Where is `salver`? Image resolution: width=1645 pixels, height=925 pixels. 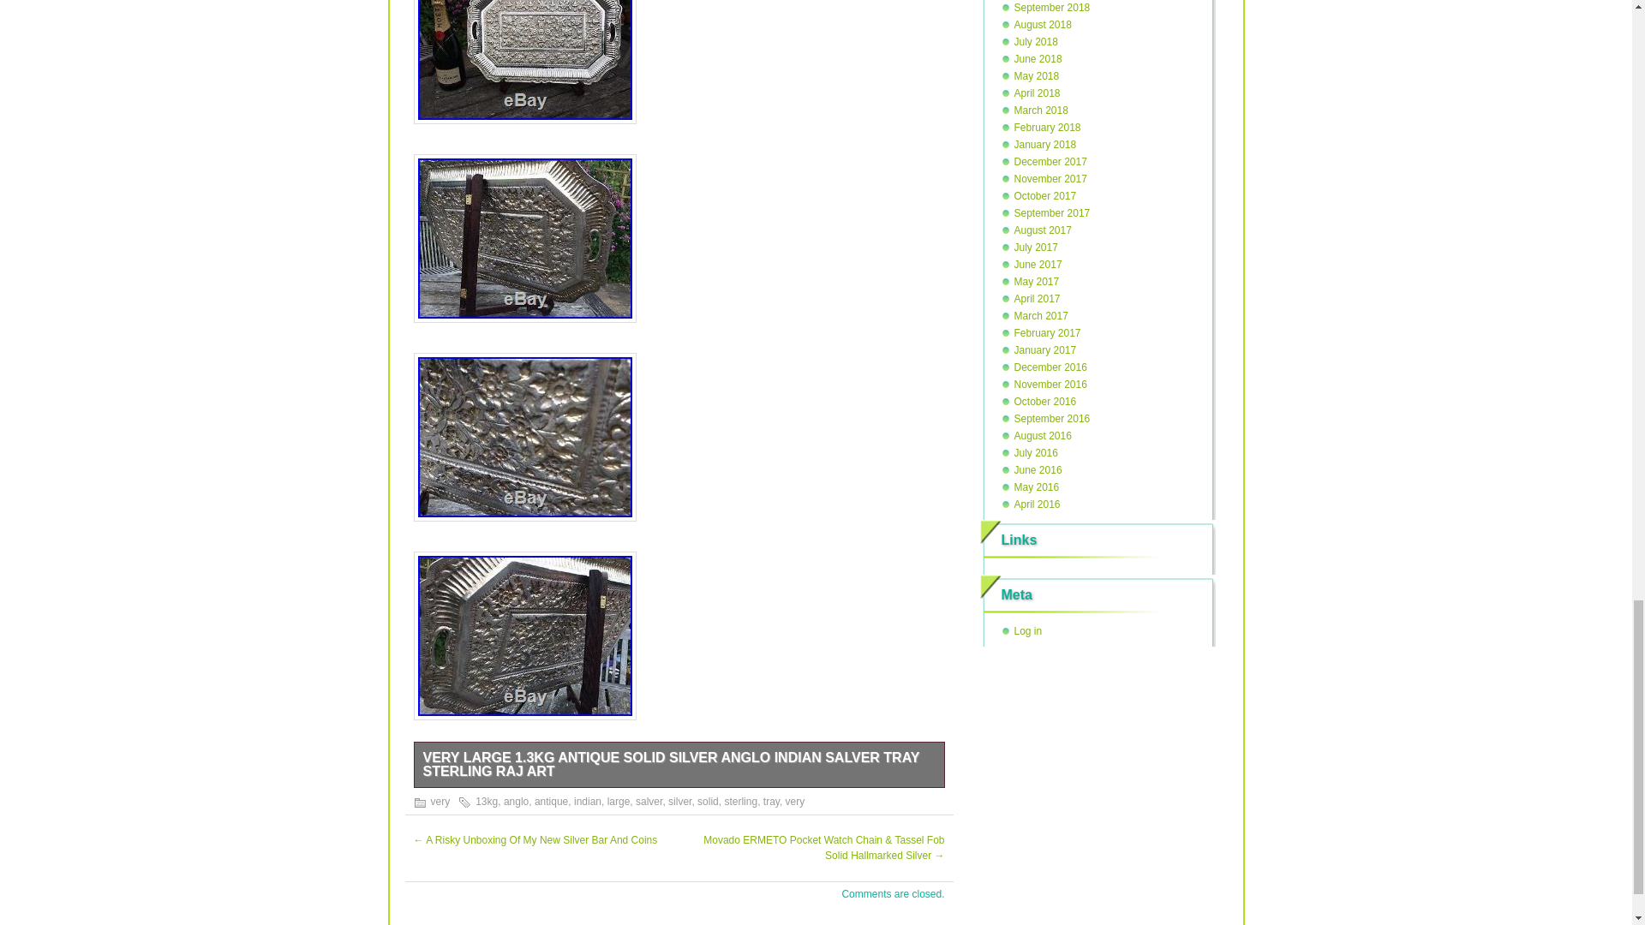 salver is located at coordinates (649, 801).